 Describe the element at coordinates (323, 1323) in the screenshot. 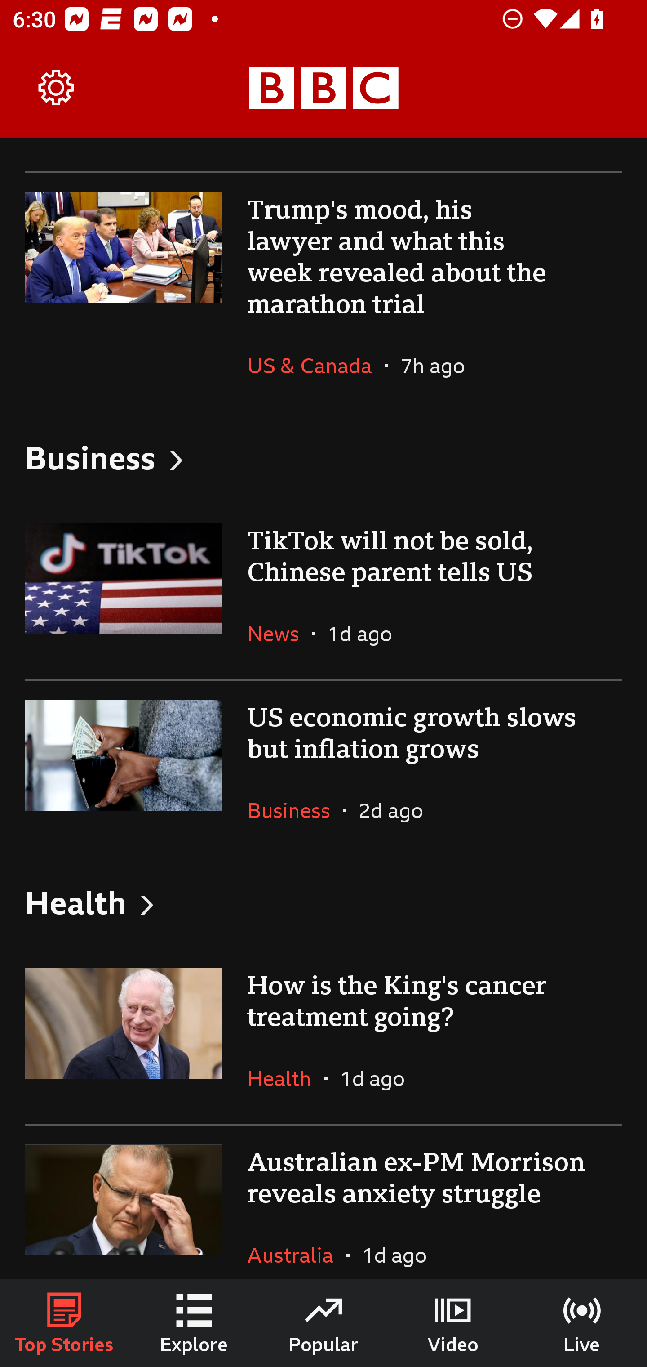

I see `Popular` at that location.